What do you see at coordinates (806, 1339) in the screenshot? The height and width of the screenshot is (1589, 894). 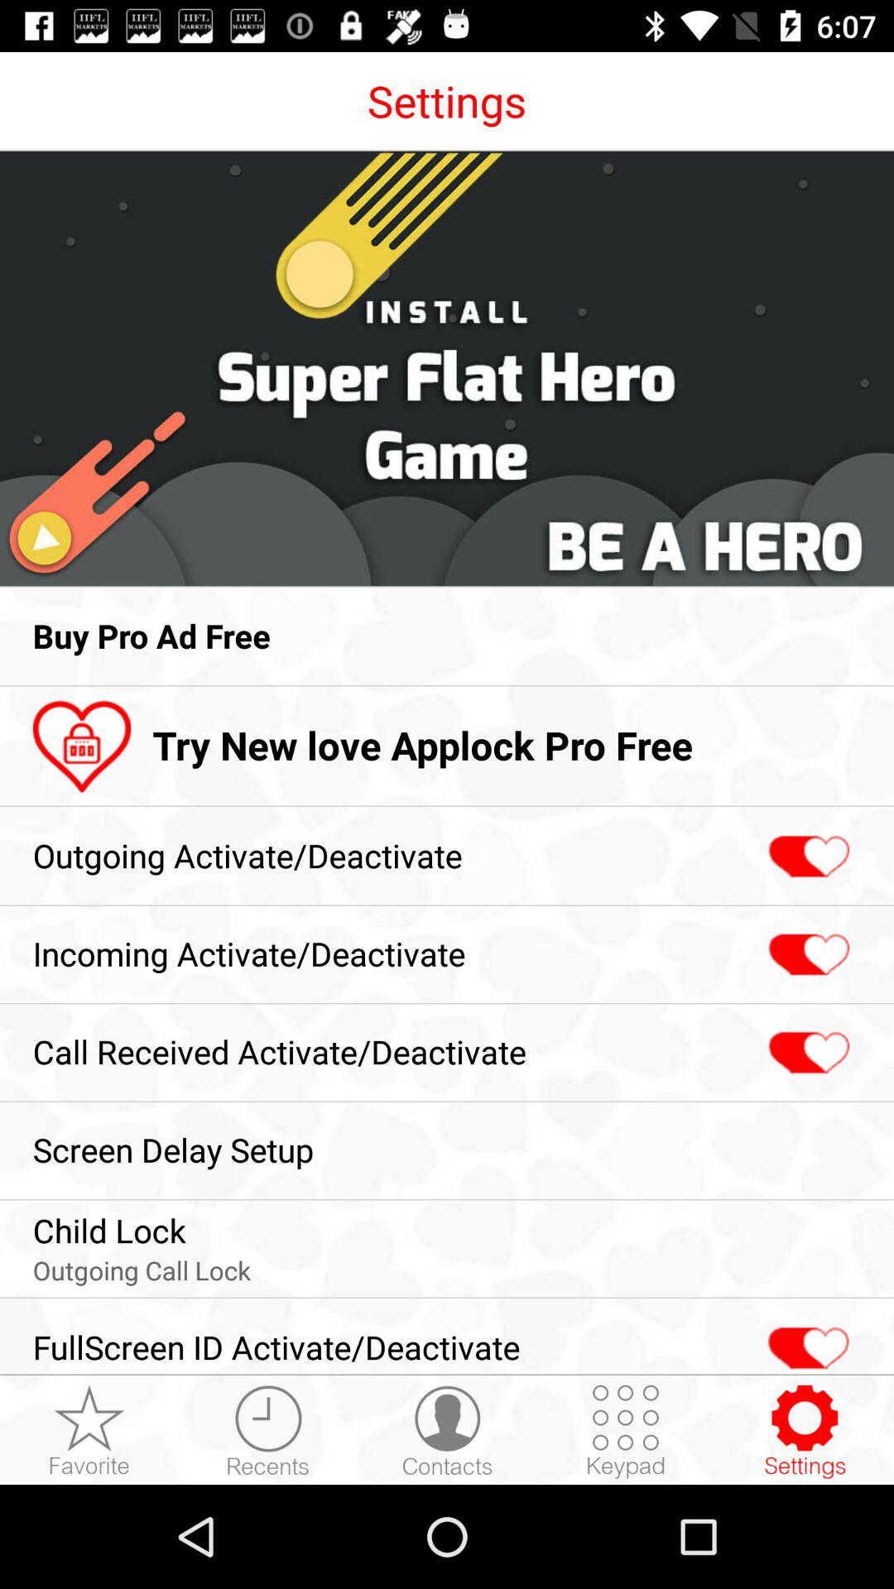 I see `fullscreenidactivate` at bounding box center [806, 1339].